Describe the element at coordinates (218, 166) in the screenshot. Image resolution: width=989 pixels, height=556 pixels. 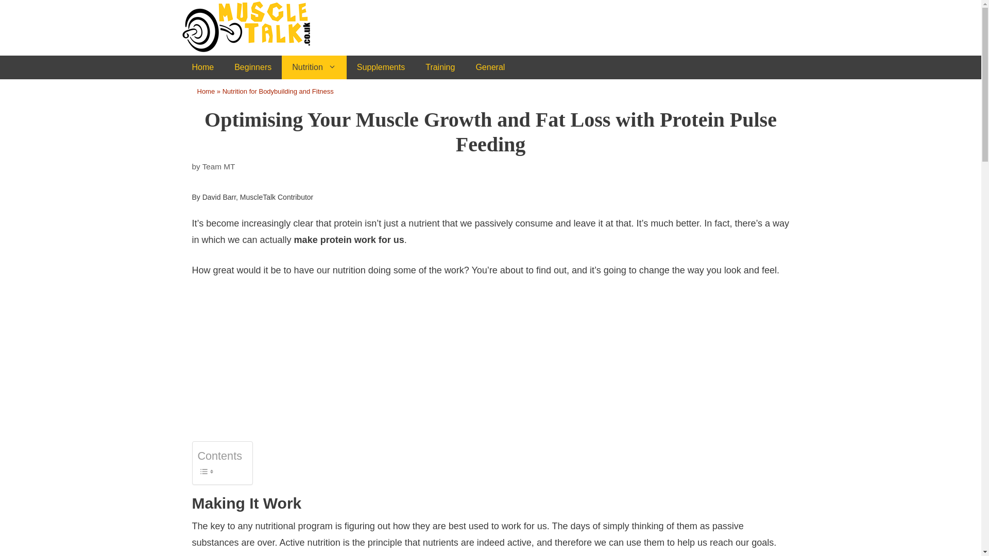
I see `View all posts by Team MT` at that location.